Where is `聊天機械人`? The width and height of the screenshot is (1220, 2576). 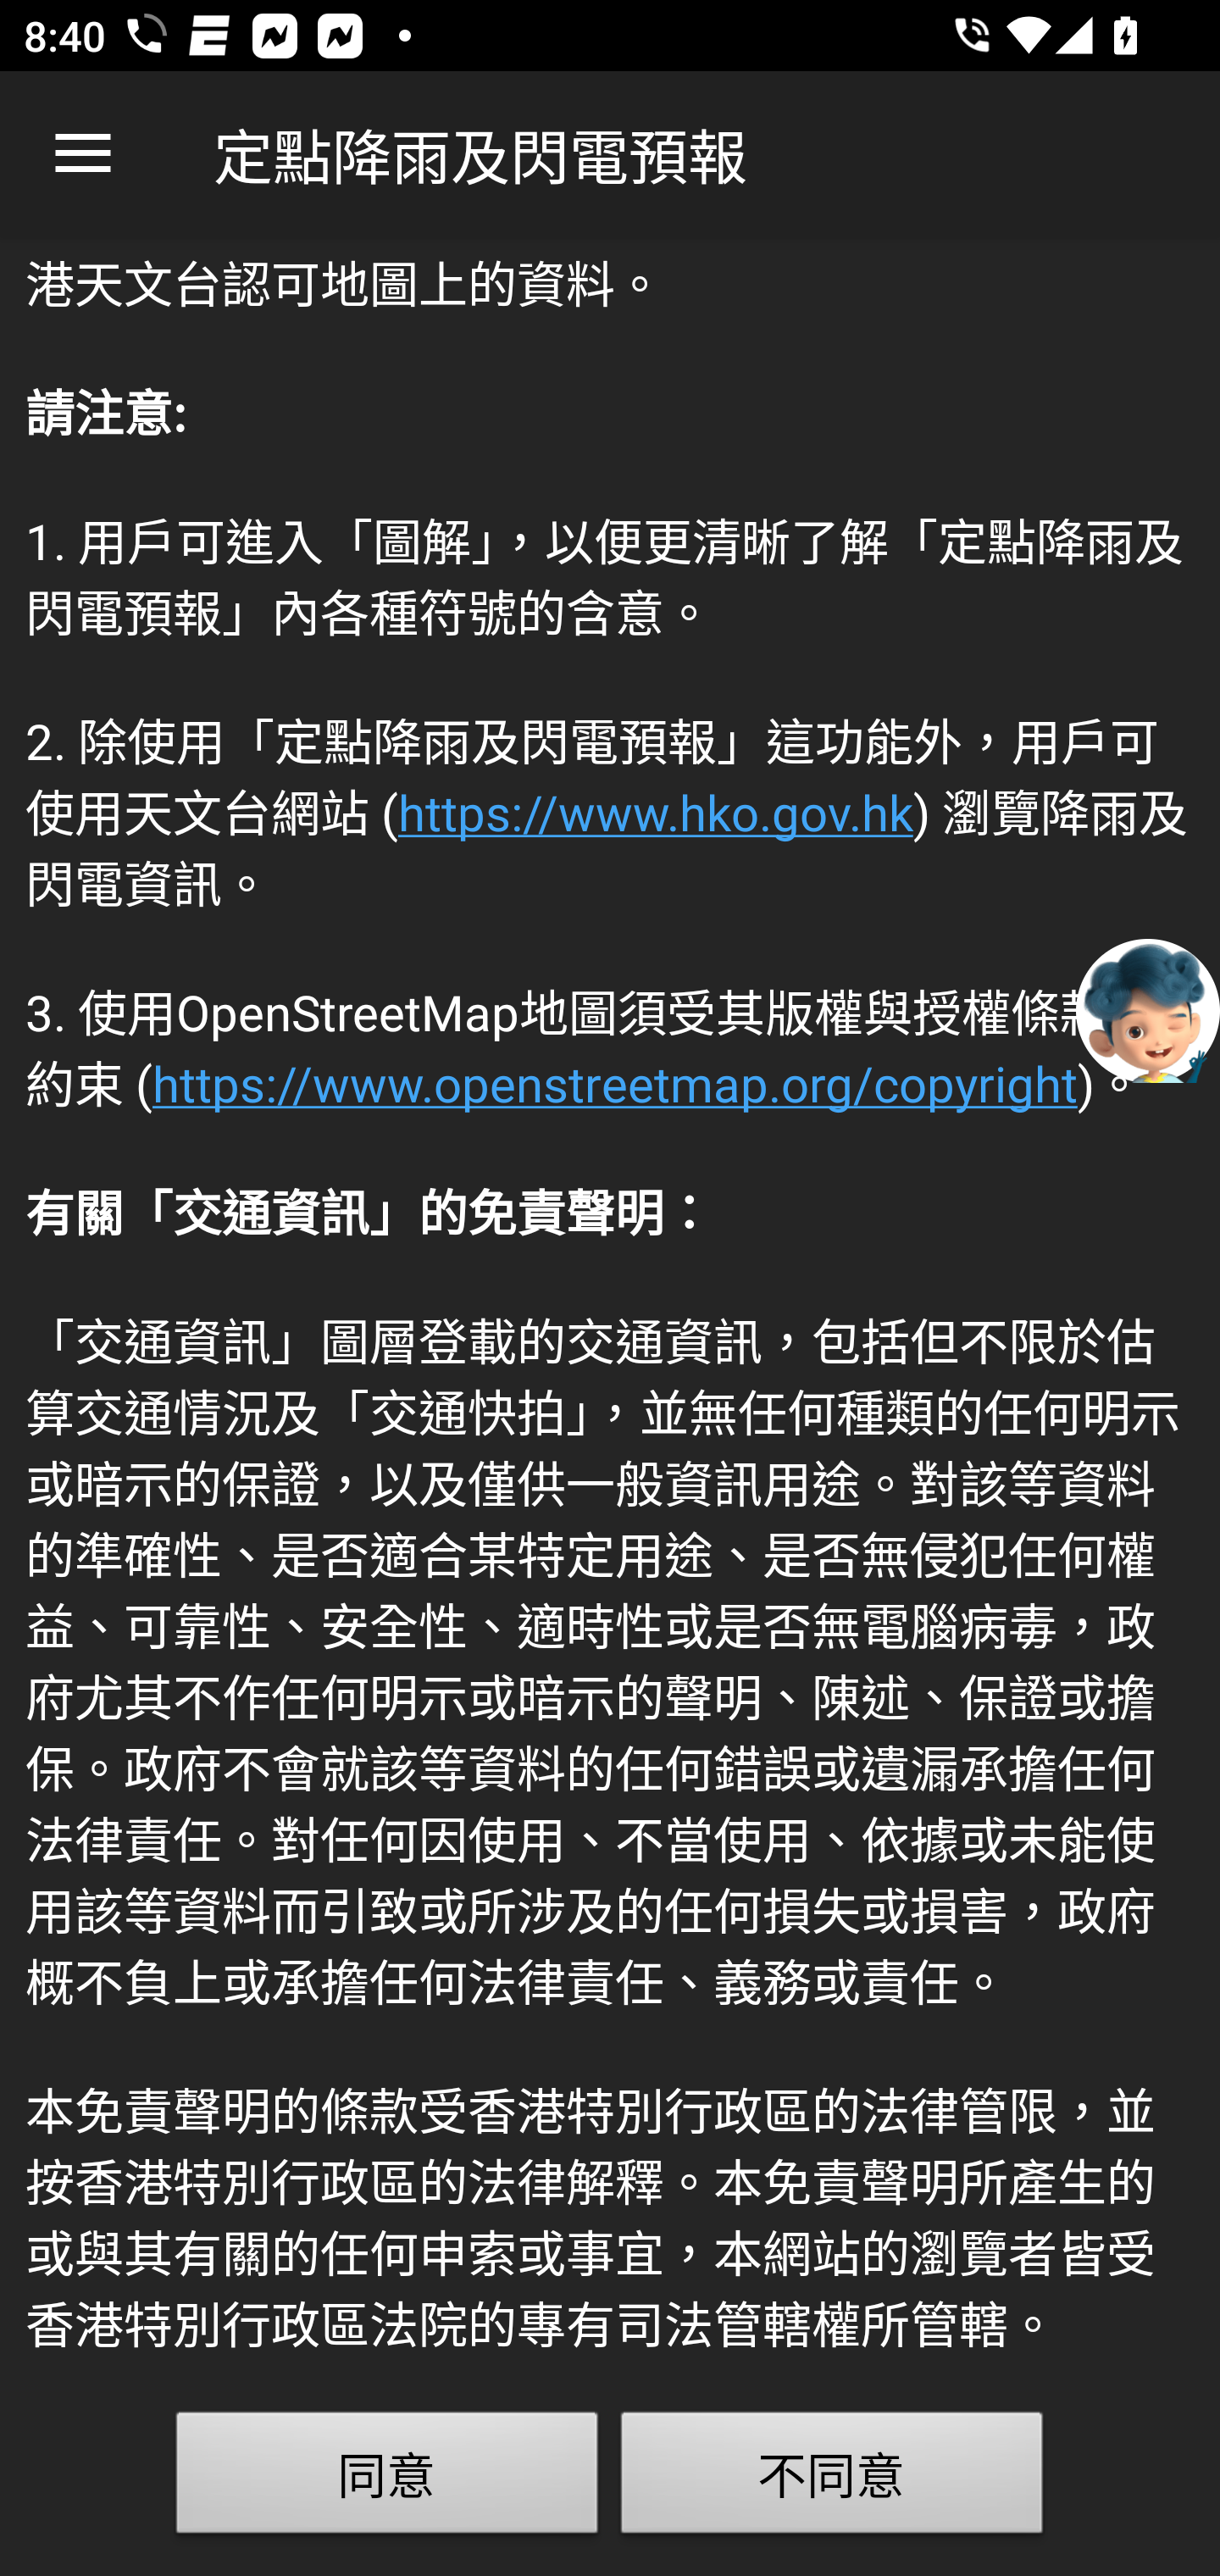 聊天機械人 is located at coordinates (1148, 1009).